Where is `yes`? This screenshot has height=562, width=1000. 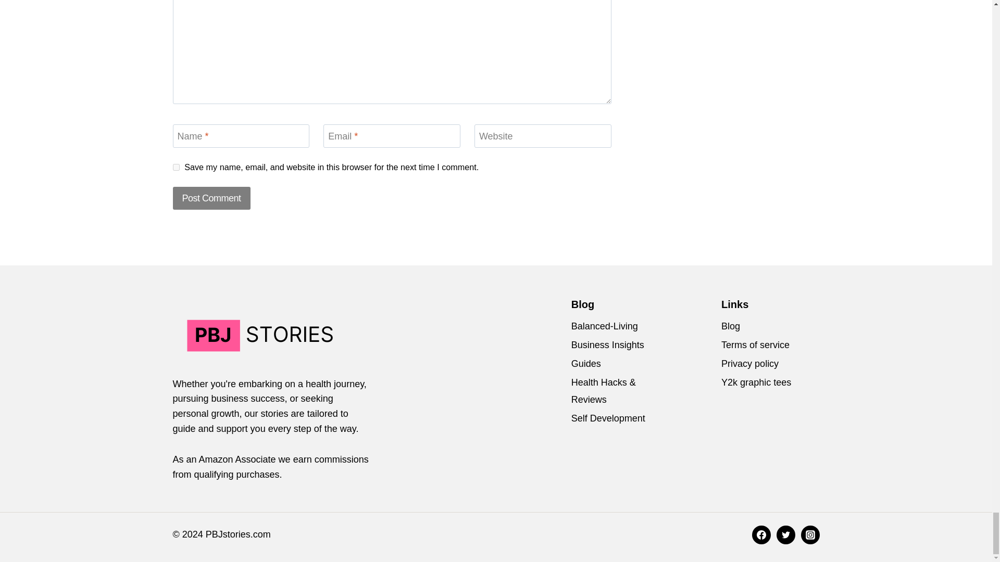 yes is located at coordinates (176, 168).